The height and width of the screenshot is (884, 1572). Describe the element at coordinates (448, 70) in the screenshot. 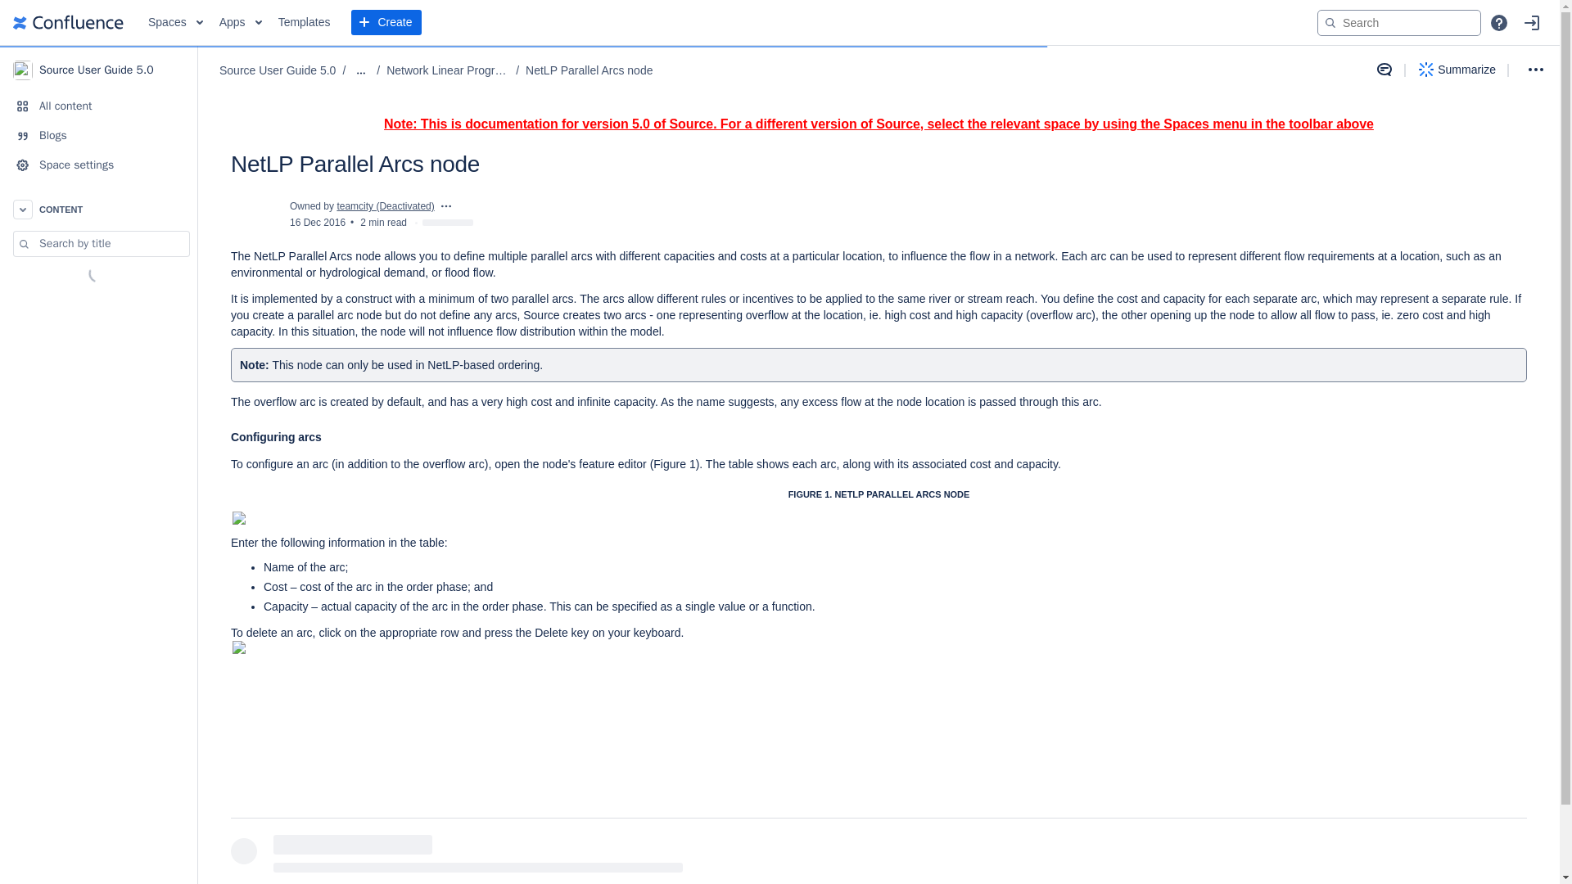

I see `Network Linear Programming` at that location.